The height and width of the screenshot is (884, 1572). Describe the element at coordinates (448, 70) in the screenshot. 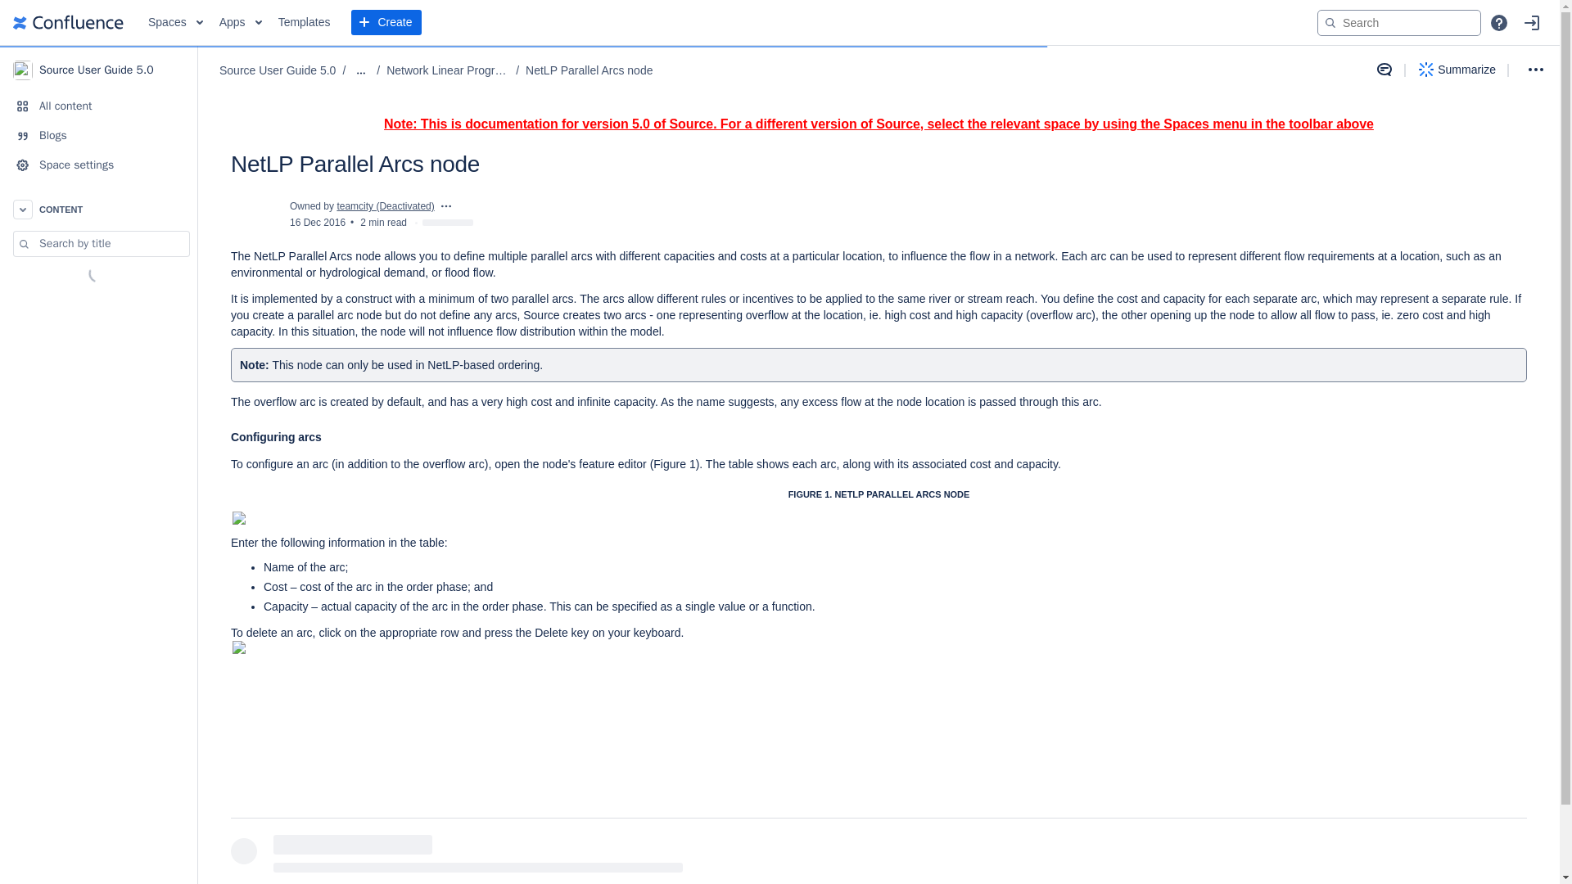

I see `Network Linear Programming` at that location.